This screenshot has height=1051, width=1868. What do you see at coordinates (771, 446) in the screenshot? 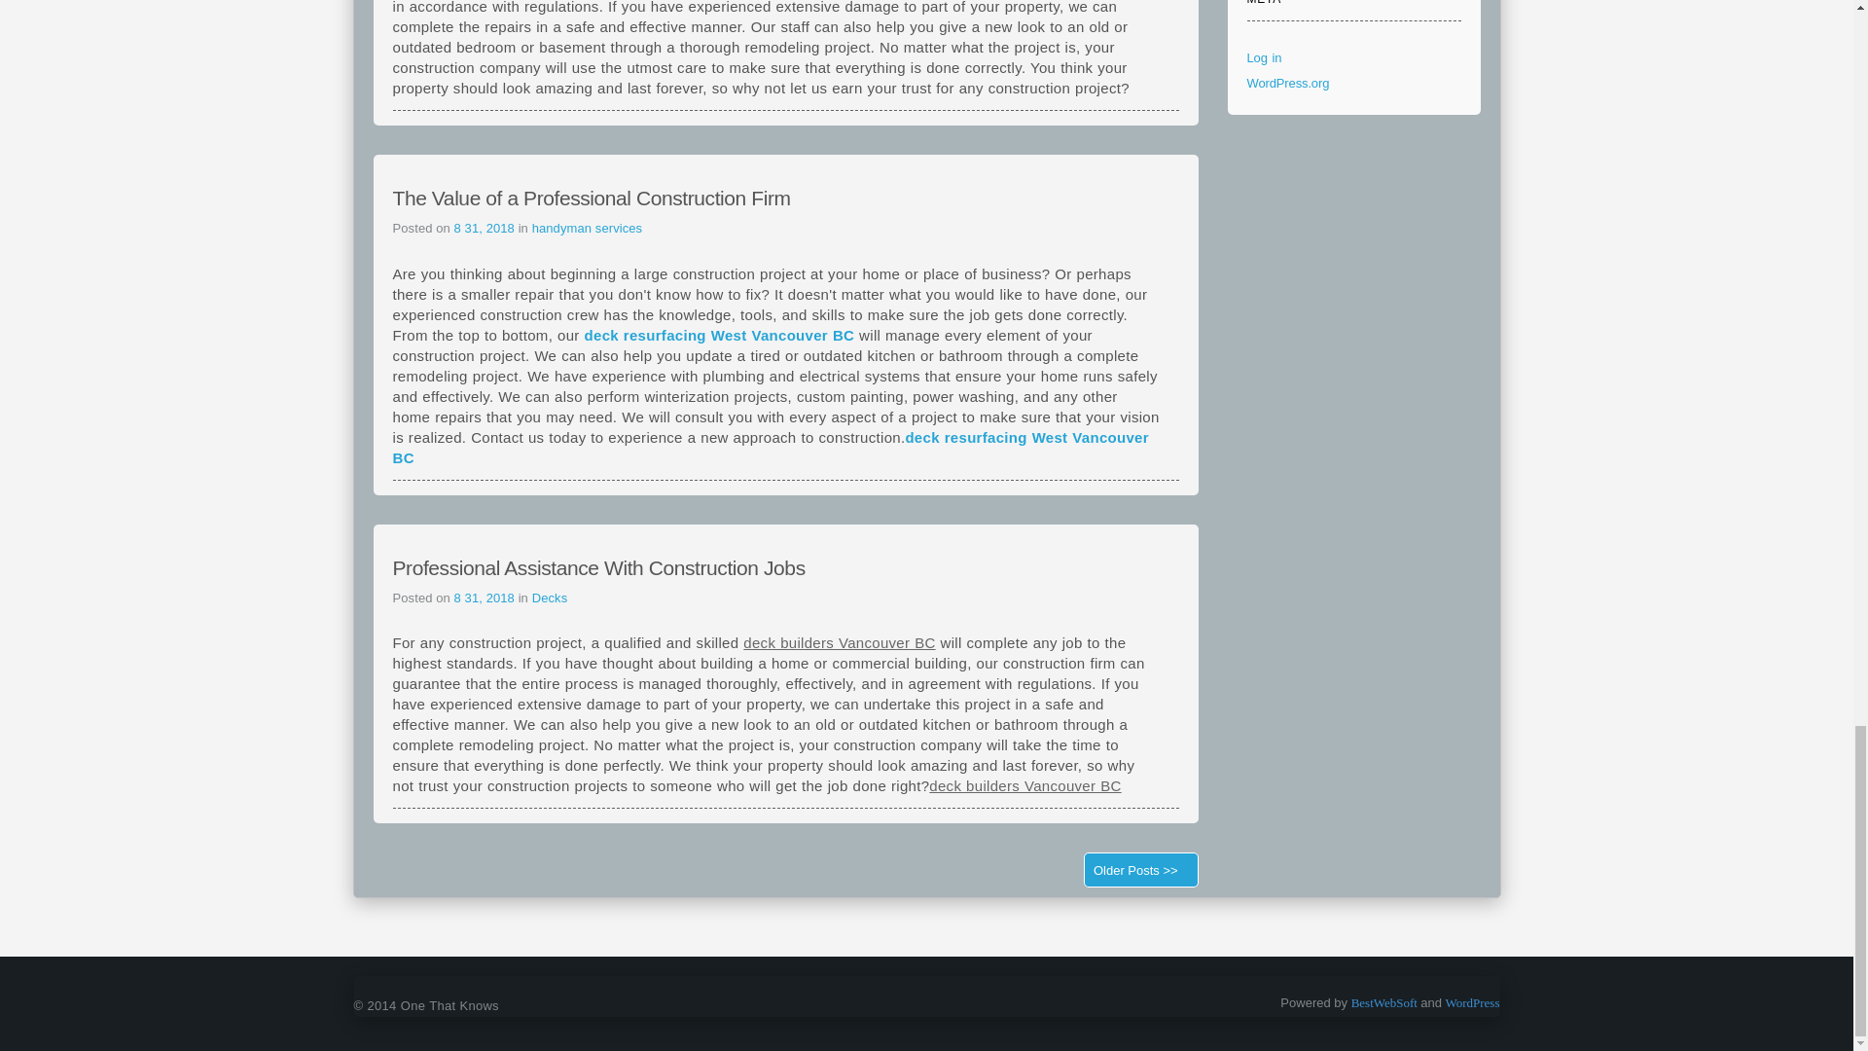
I see `deck resurfacing West Vancouver BC` at bounding box center [771, 446].